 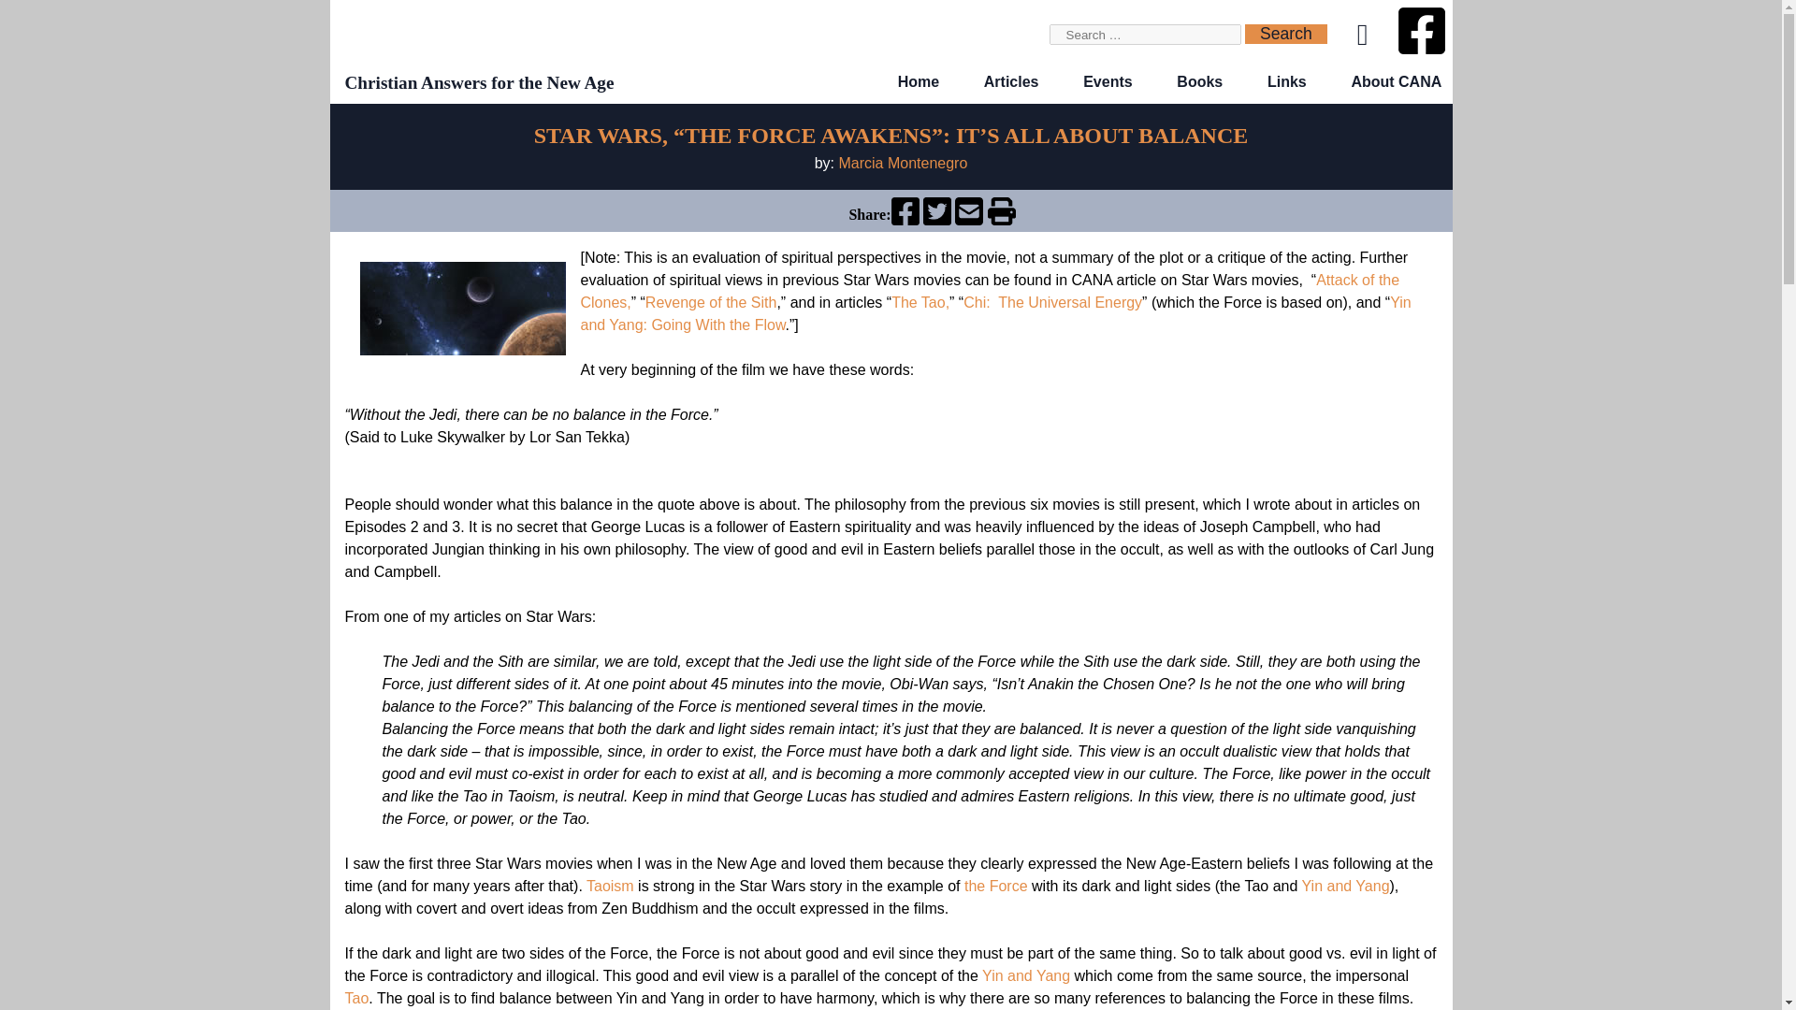 What do you see at coordinates (904, 220) in the screenshot?
I see `share to facebook` at bounding box center [904, 220].